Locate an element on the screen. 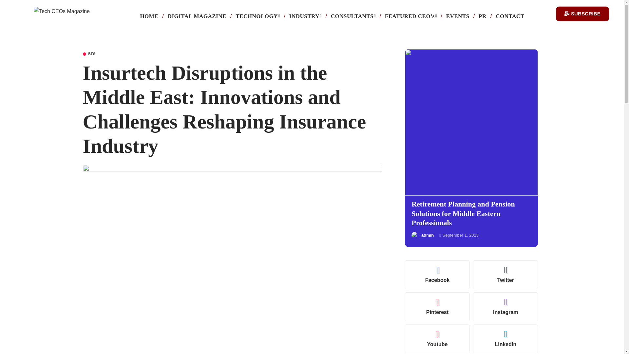 The width and height of the screenshot is (629, 354). CONTACT is located at coordinates (510, 16).